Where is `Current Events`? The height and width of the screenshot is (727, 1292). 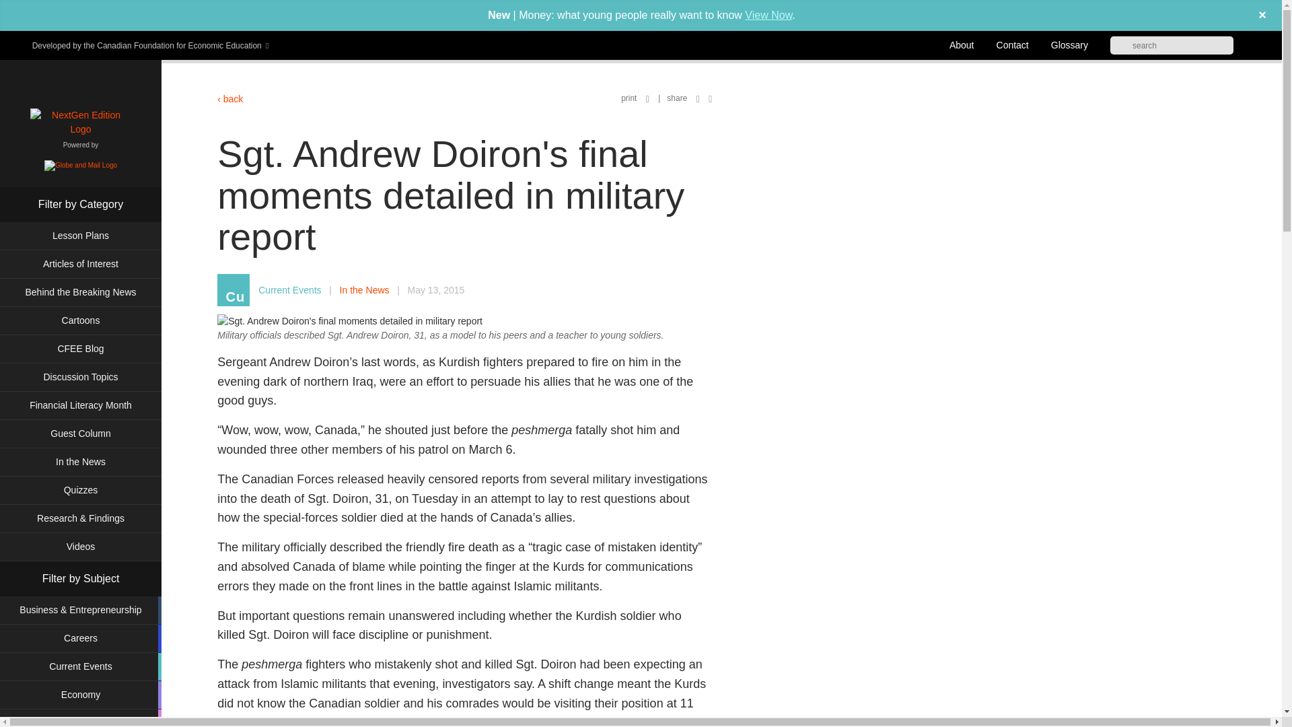 Current Events is located at coordinates (81, 666).